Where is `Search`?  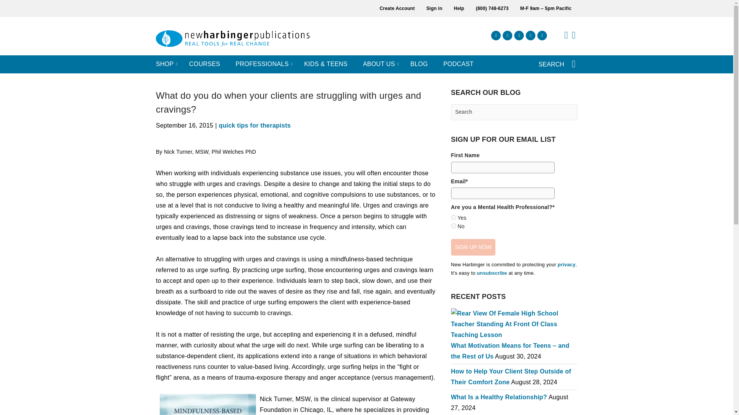 Search is located at coordinates (514, 112).